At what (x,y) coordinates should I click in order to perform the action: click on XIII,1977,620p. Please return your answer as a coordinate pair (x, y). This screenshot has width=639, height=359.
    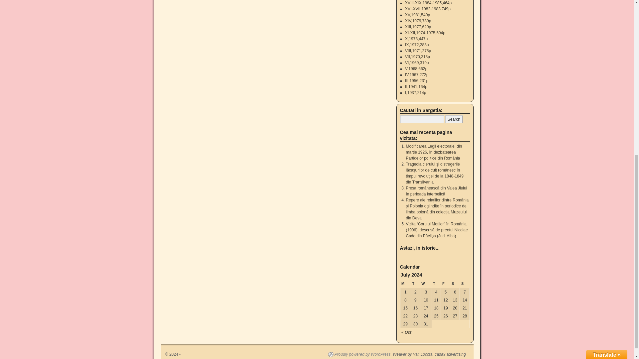
    Looking at the image, I should click on (418, 27).